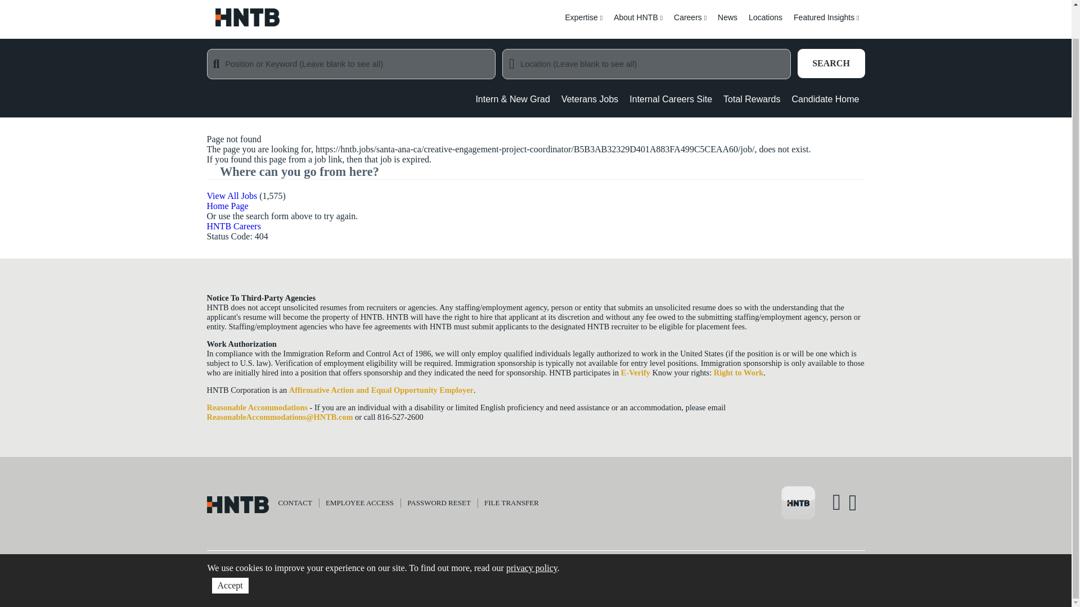 This screenshot has width=1080, height=607. What do you see at coordinates (765, 24) in the screenshot?
I see `Locations` at bounding box center [765, 24].